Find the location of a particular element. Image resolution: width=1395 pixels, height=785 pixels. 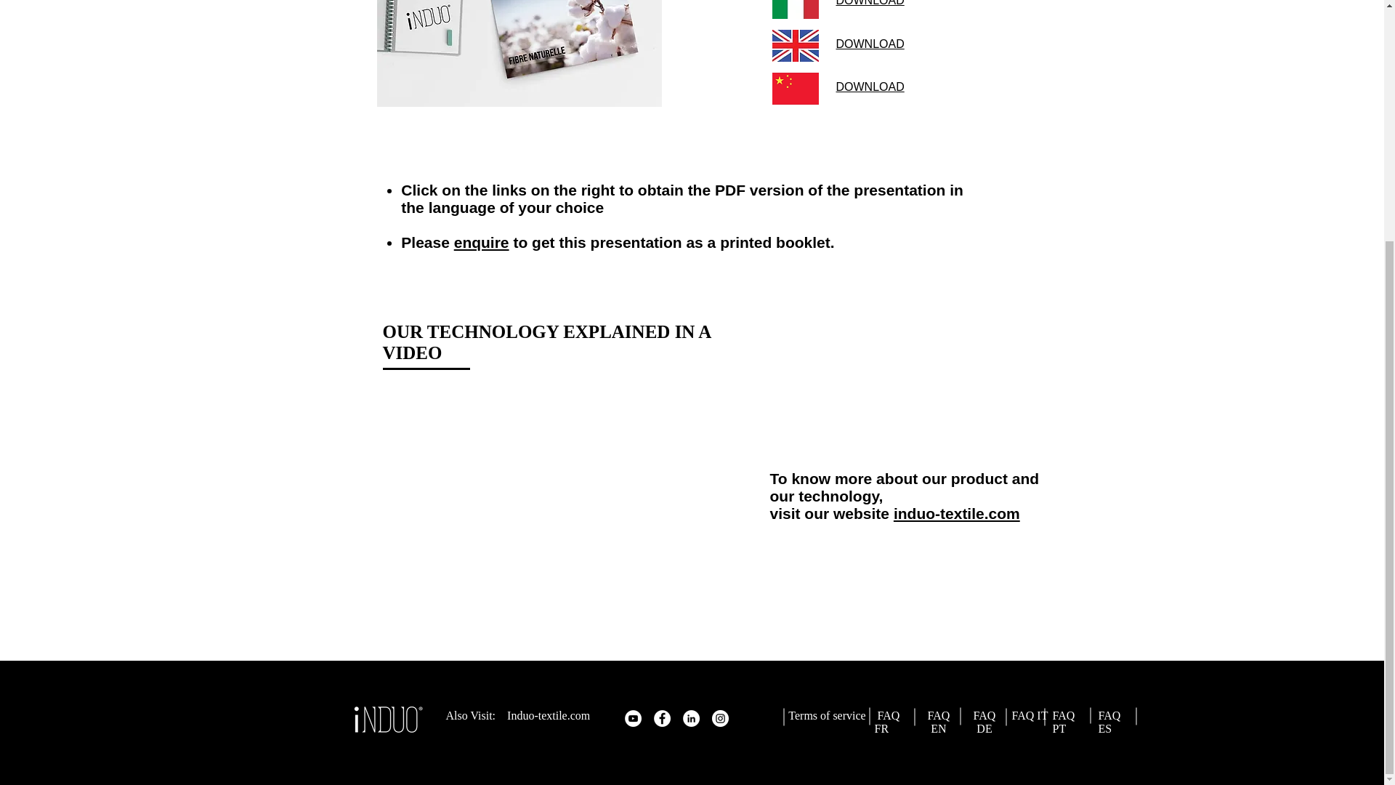

 FAQ FR is located at coordinates (886, 722).